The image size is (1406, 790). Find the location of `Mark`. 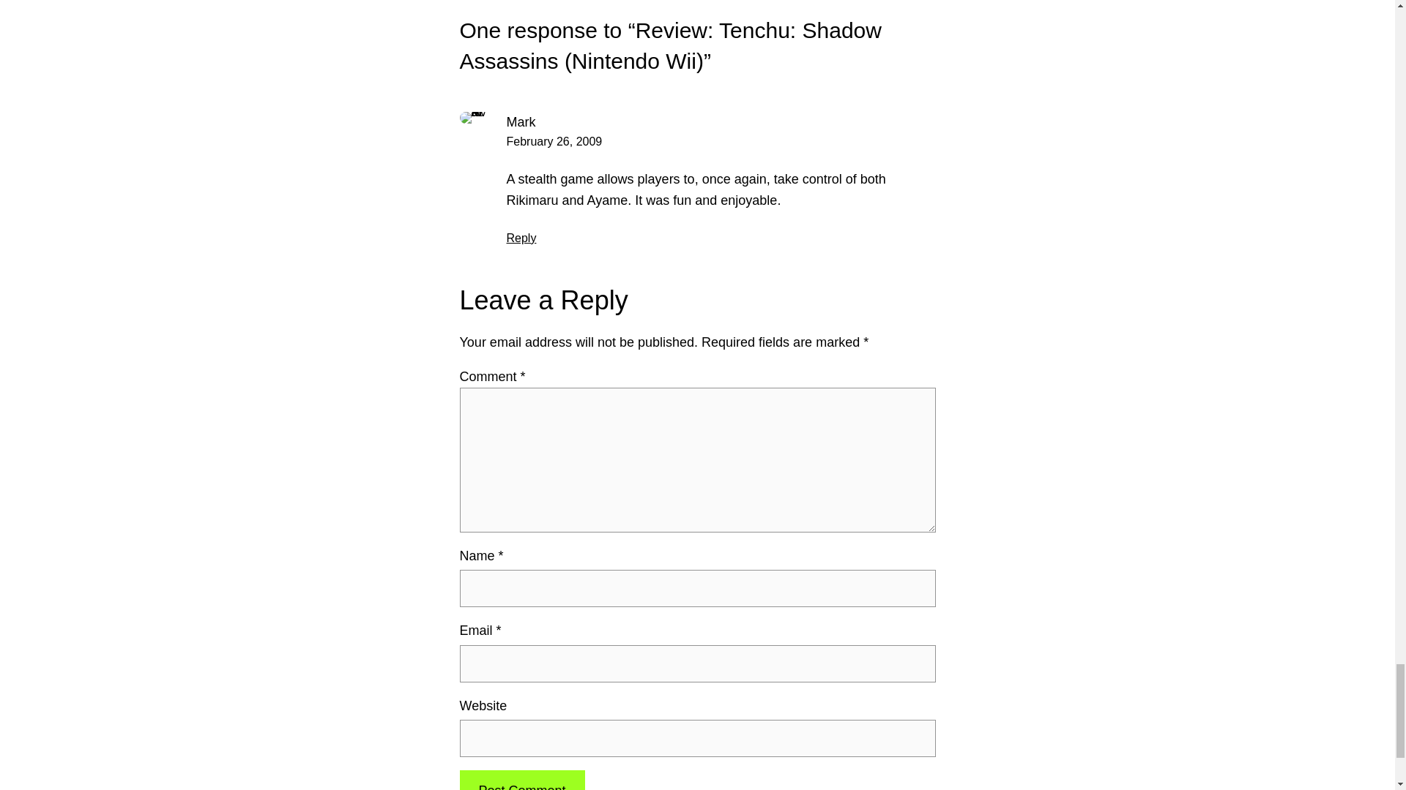

Mark is located at coordinates (521, 121).